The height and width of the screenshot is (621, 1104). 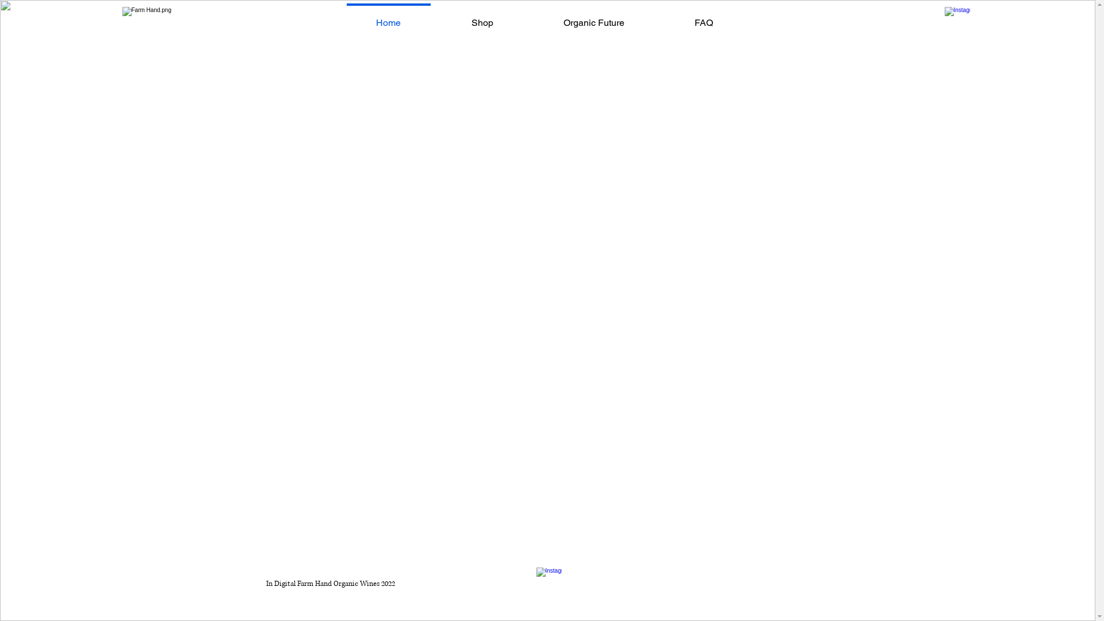 I want to click on Shop, so click(x=482, y=18).